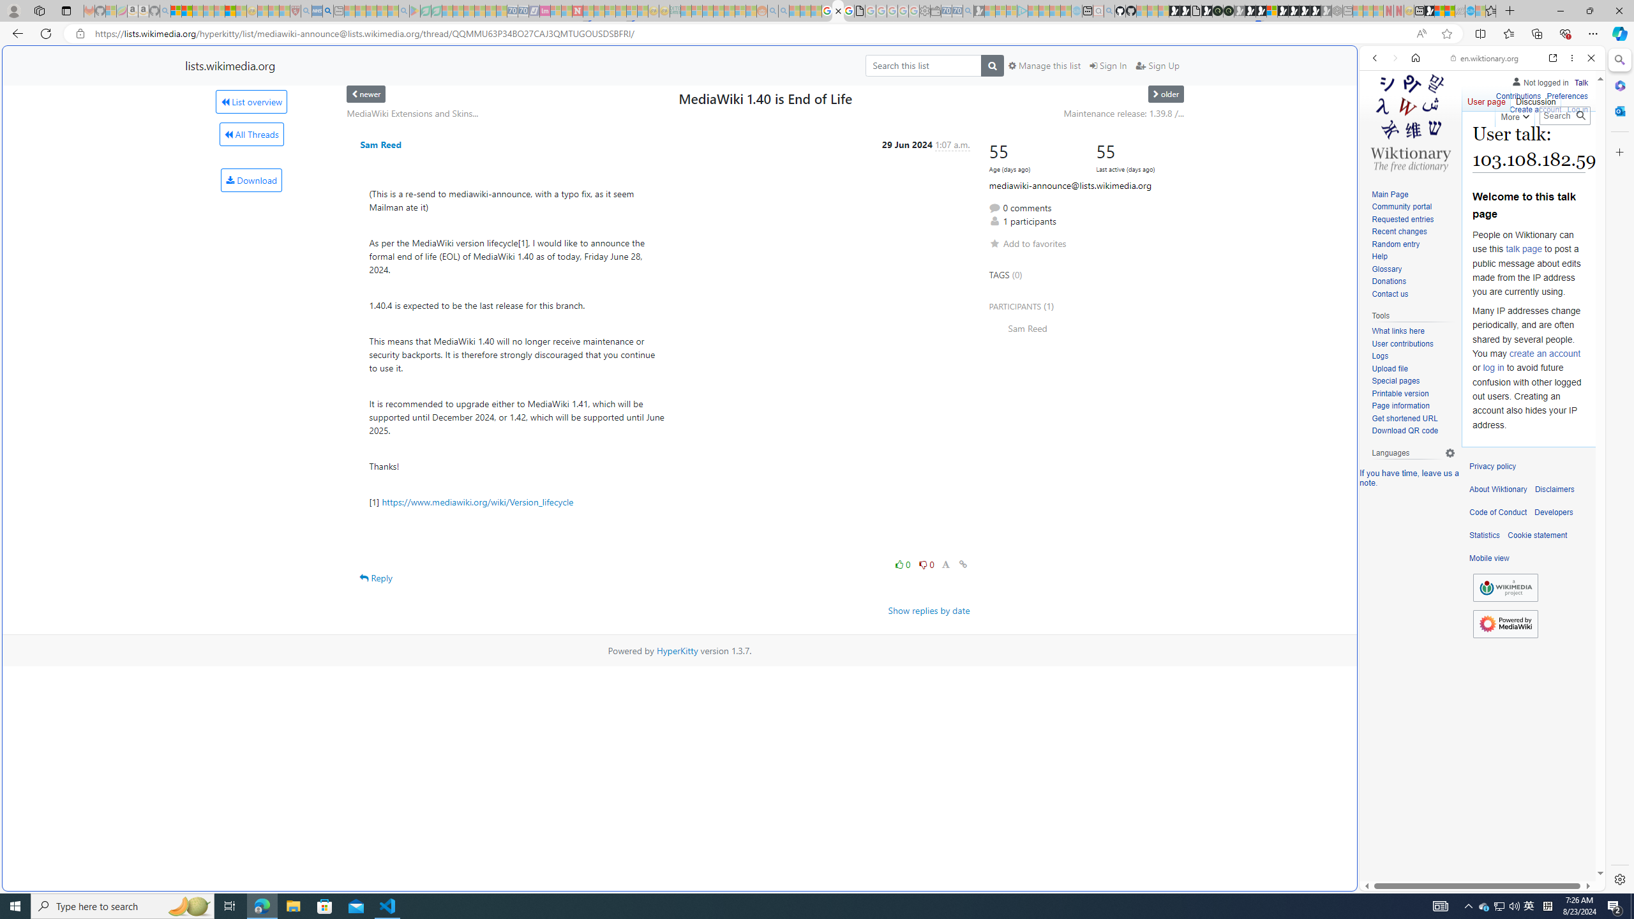 The height and width of the screenshot is (919, 1634). I want to click on Not logged in, so click(1540, 80).